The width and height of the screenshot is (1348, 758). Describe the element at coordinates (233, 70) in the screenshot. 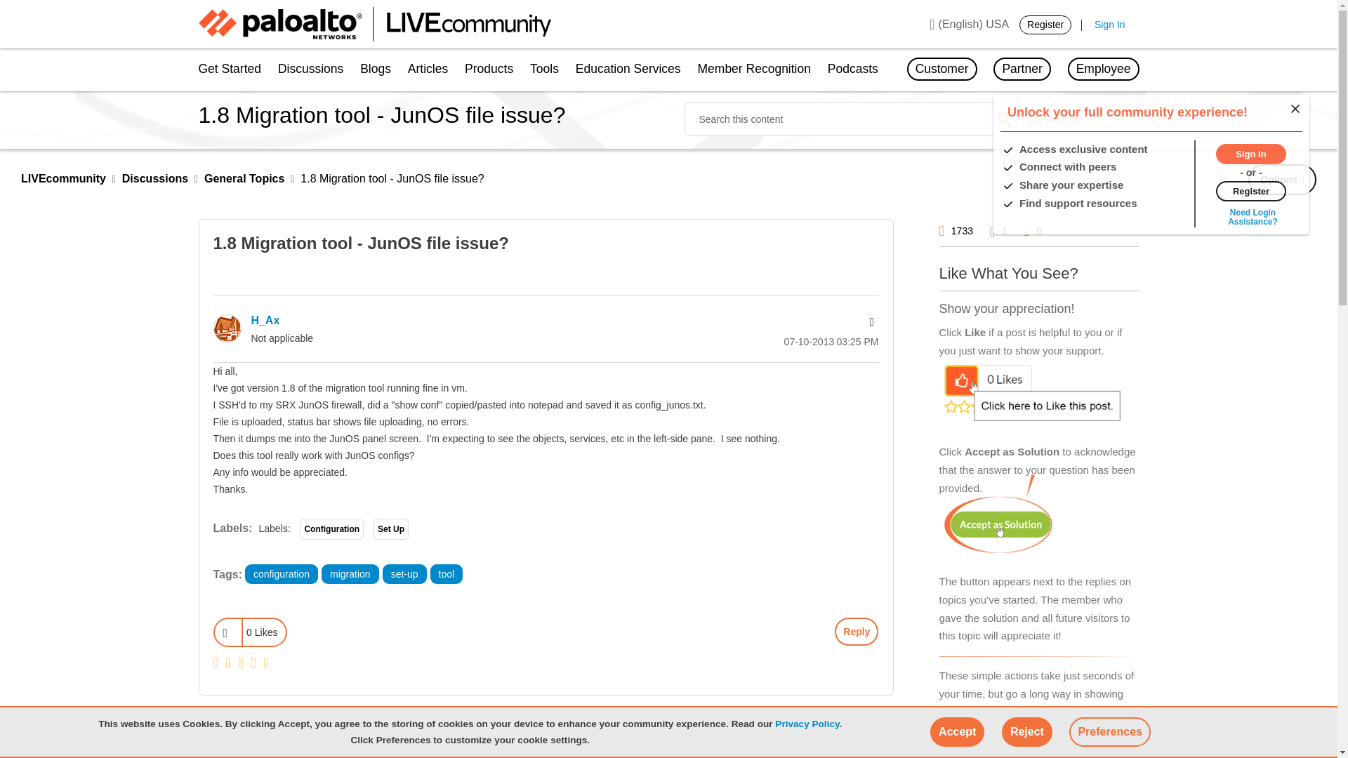

I see `Get Started` at that location.